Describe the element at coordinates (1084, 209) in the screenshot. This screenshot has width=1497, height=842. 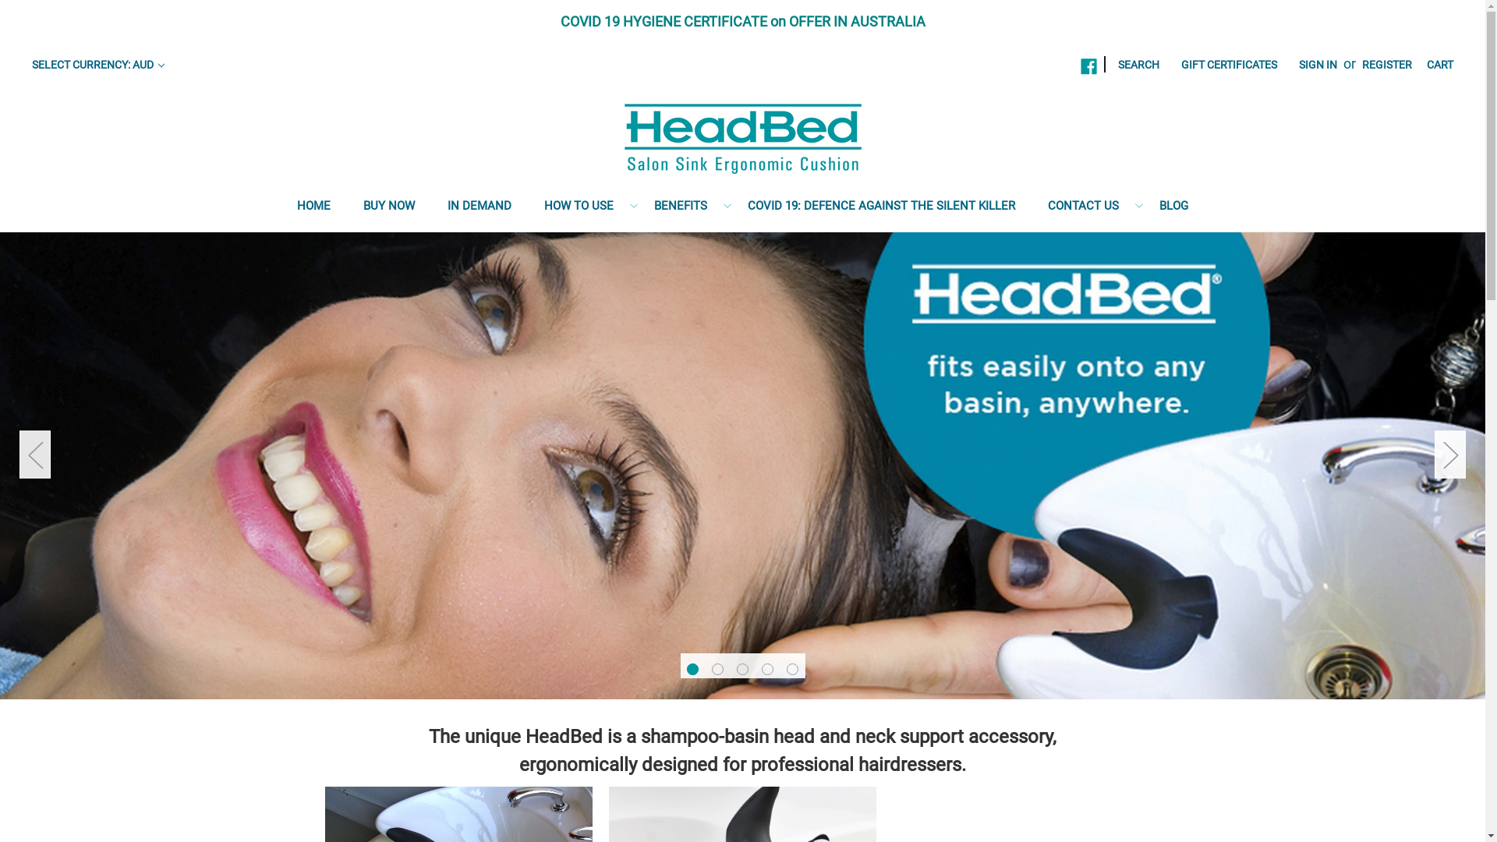
I see `CONTACT US` at that location.